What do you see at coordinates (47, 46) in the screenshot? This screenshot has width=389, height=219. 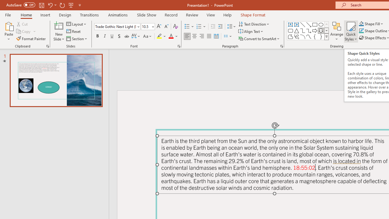 I see `Office Clipboard...` at bounding box center [47, 46].